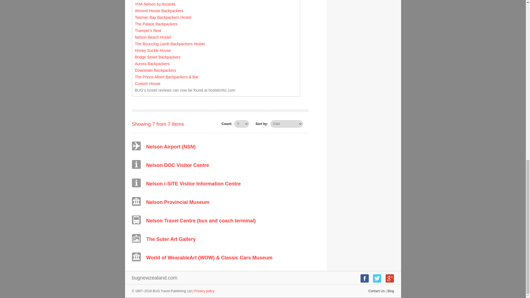  I want to click on Tasman Bay Backpackers Hostel, so click(163, 17).